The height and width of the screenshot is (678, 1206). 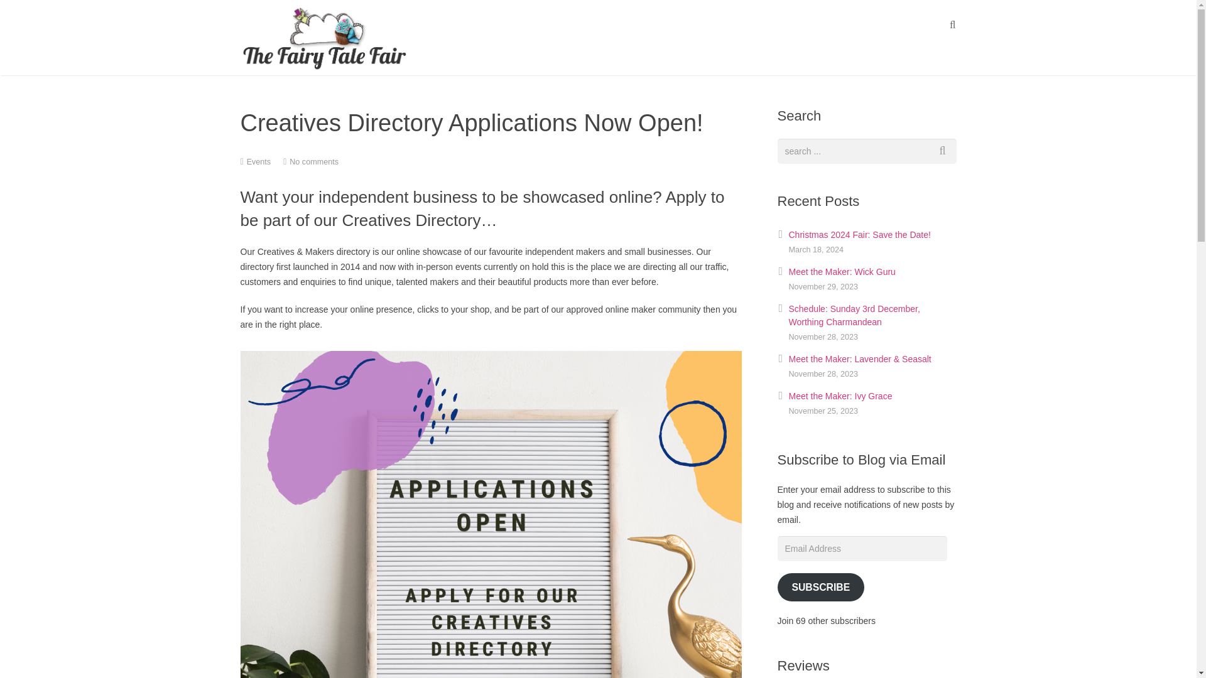 I want to click on No comments, so click(x=314, y=161).